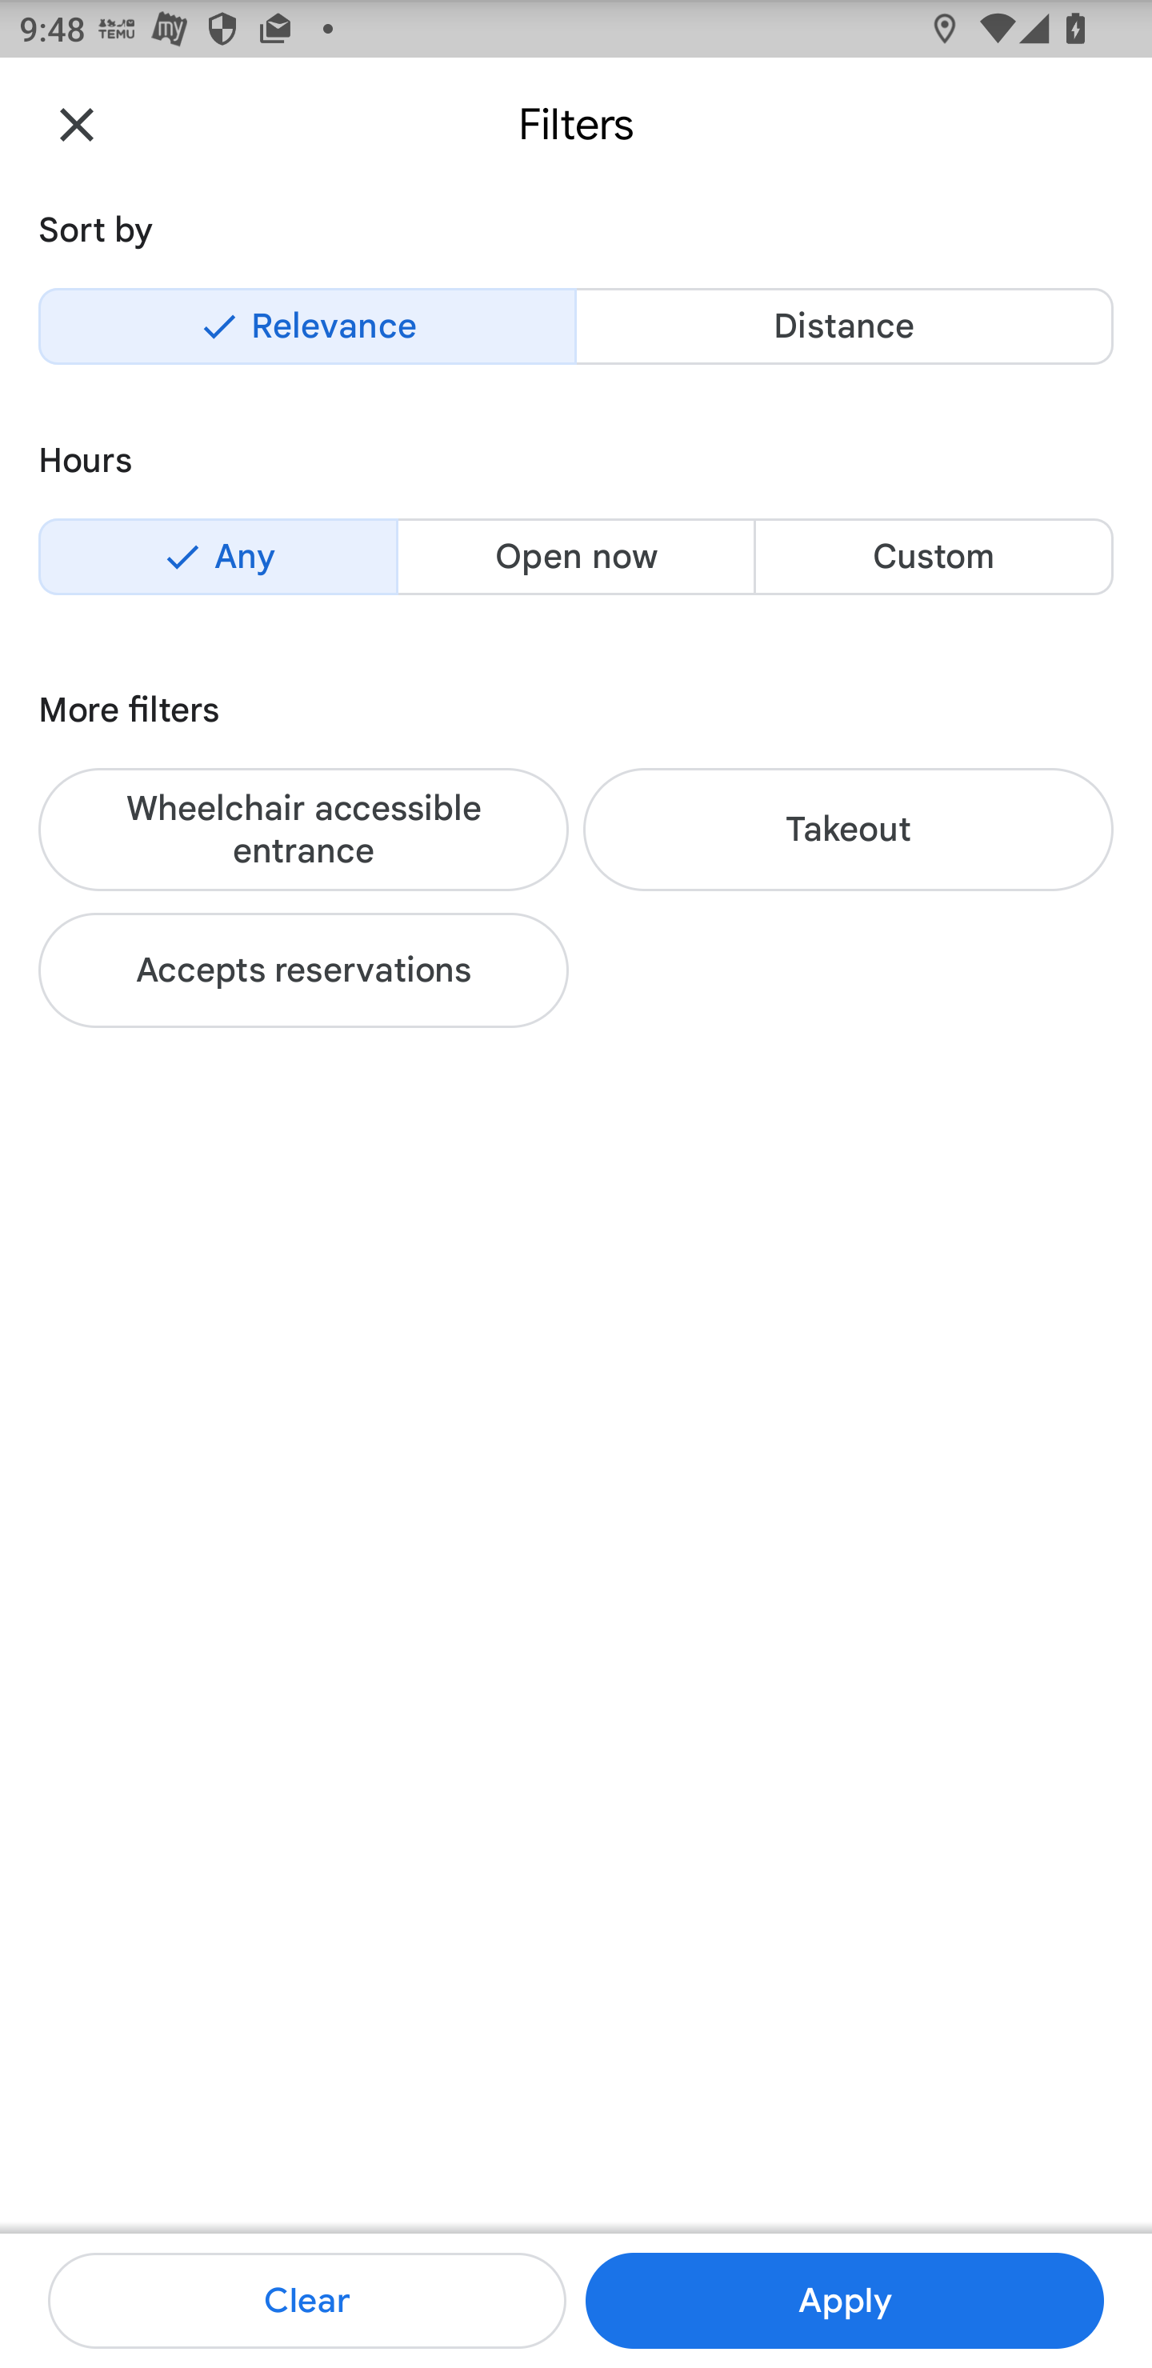 The height and width of the screenshot is (2368, 1152). I want to click on Custom, so click(933, 556).